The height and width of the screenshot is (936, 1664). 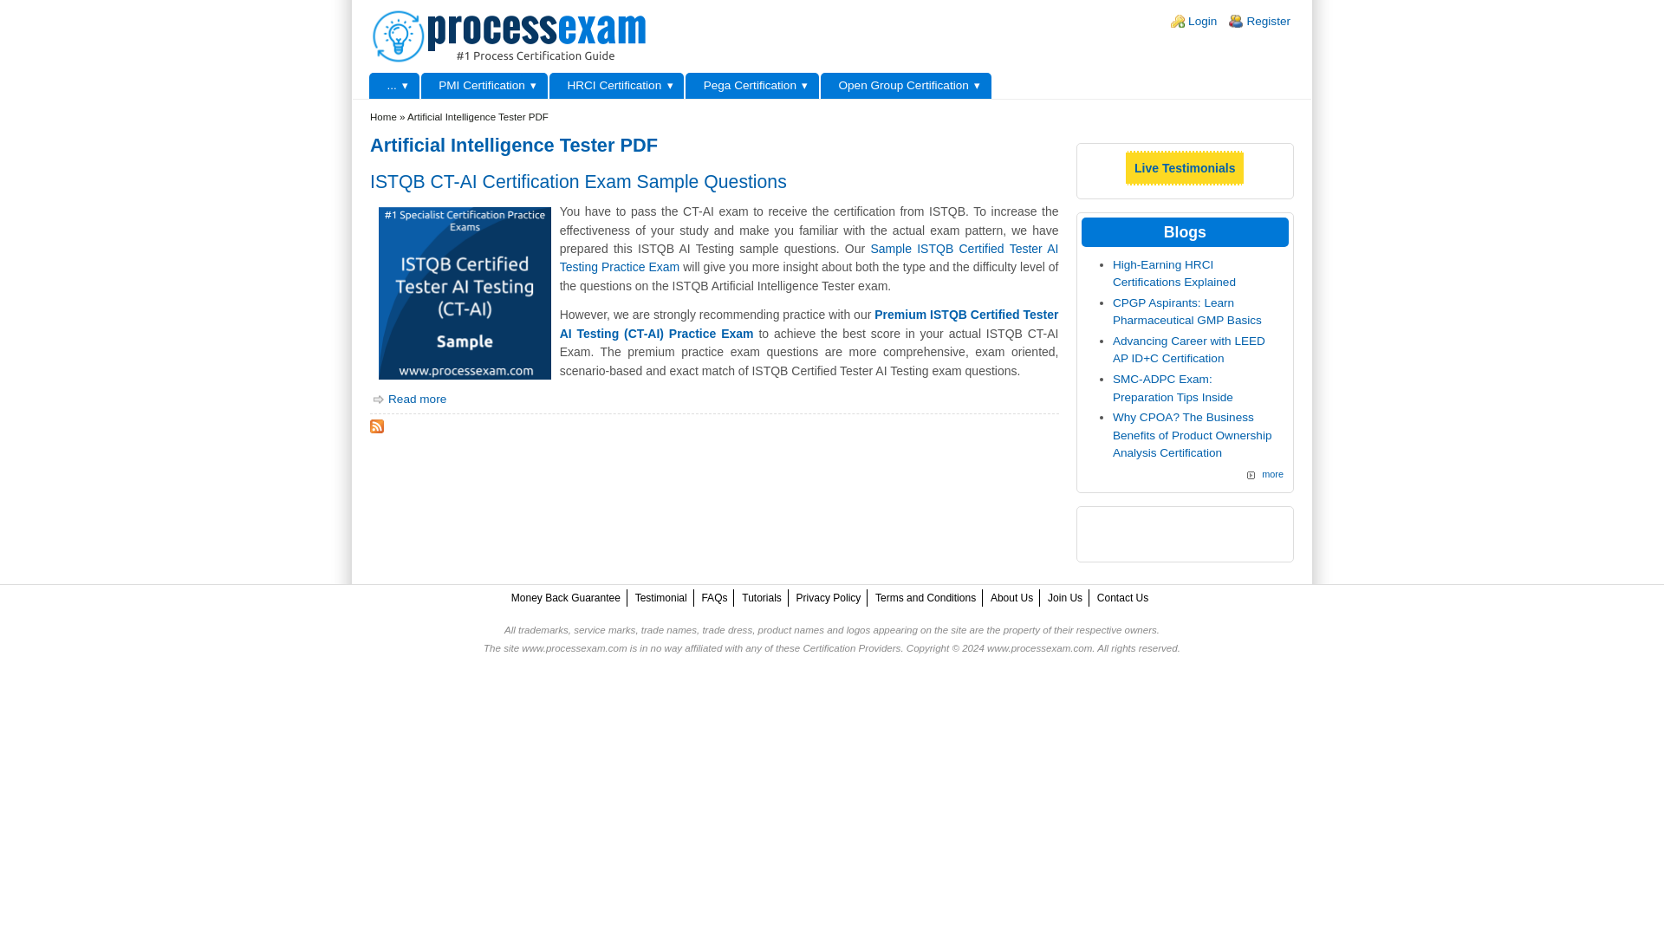 I want to click on Other Certification, so click(x=393, y=86).